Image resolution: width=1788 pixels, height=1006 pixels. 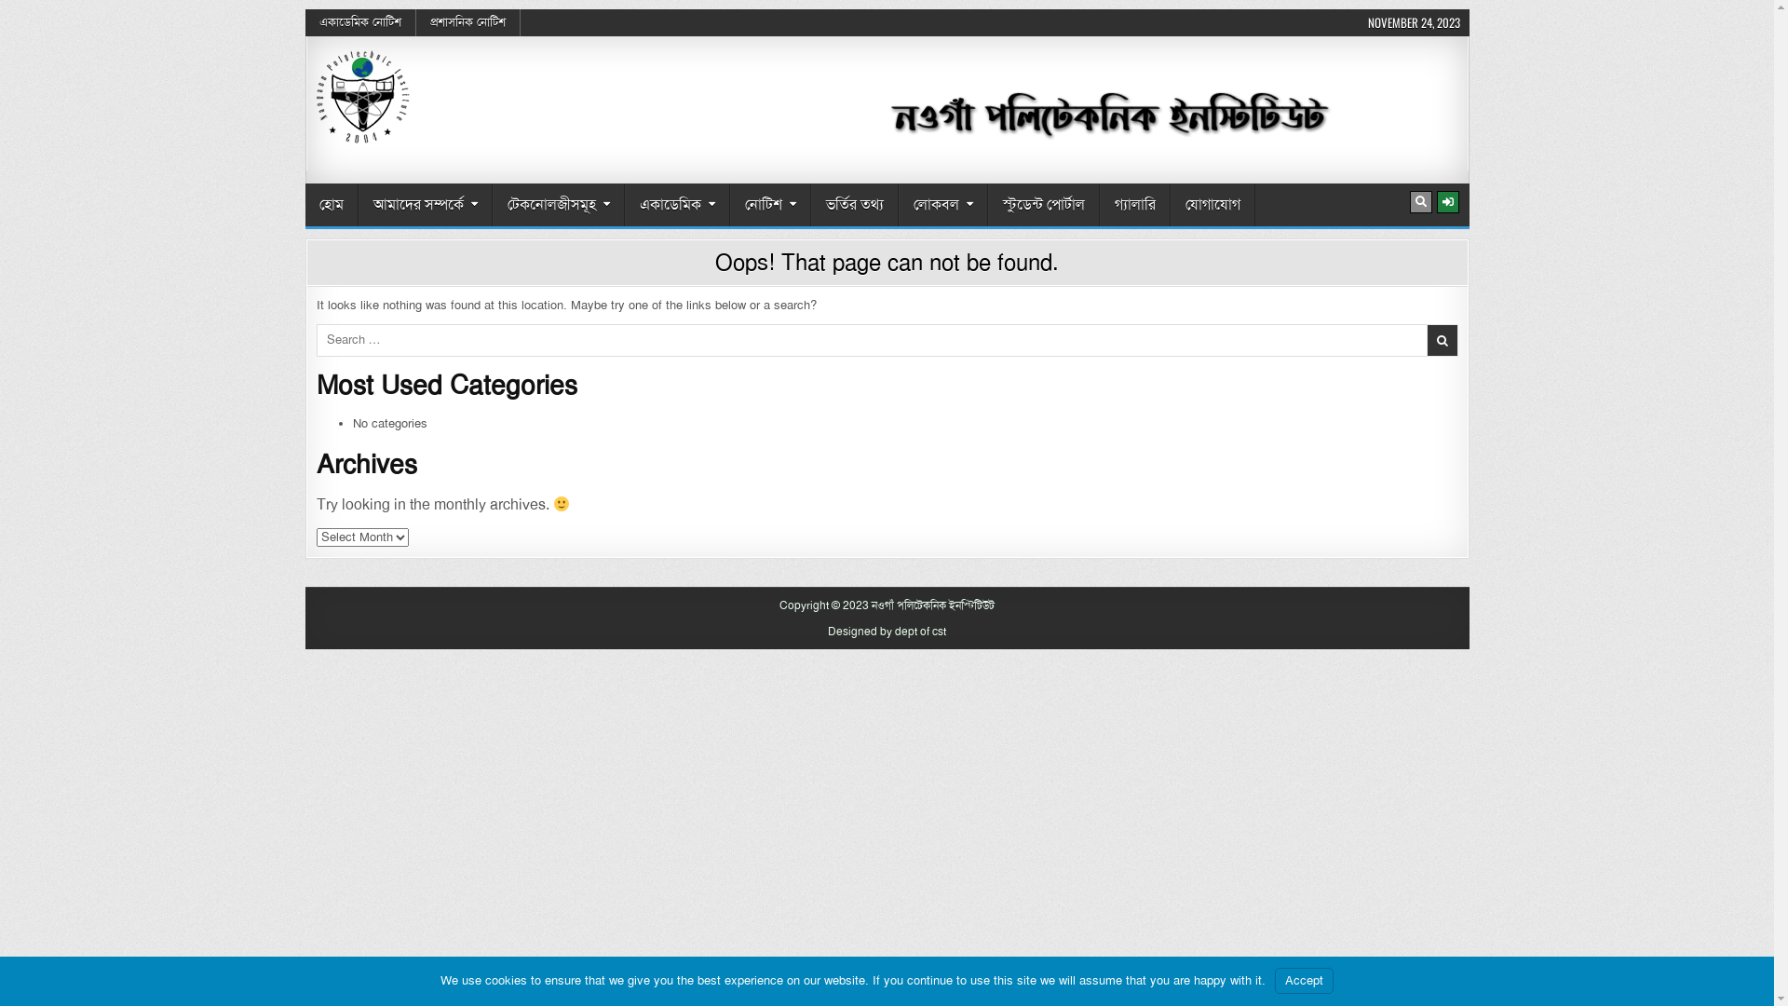 What do you see at coordinates (1447, 202) in the screenshot?
I see `Login / Register` at bounding box center [1447, 202].